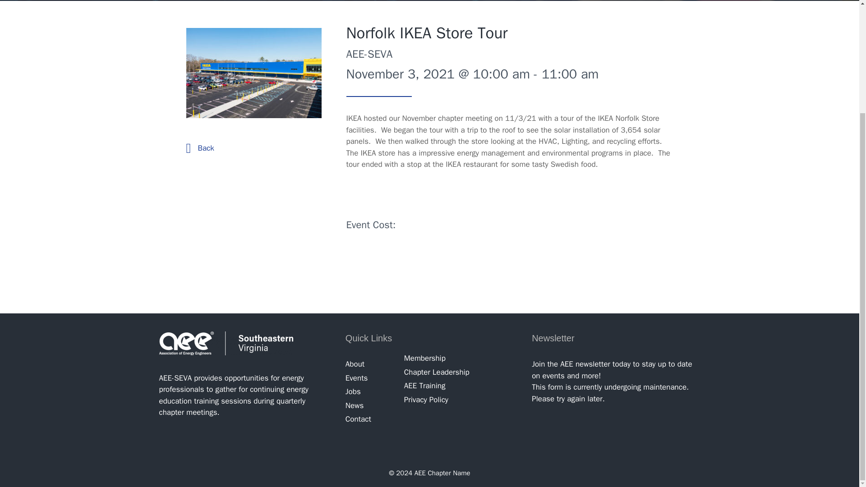  Describe the element at coordinates (357, 378) in the screenshot. I see `Events` at that location.